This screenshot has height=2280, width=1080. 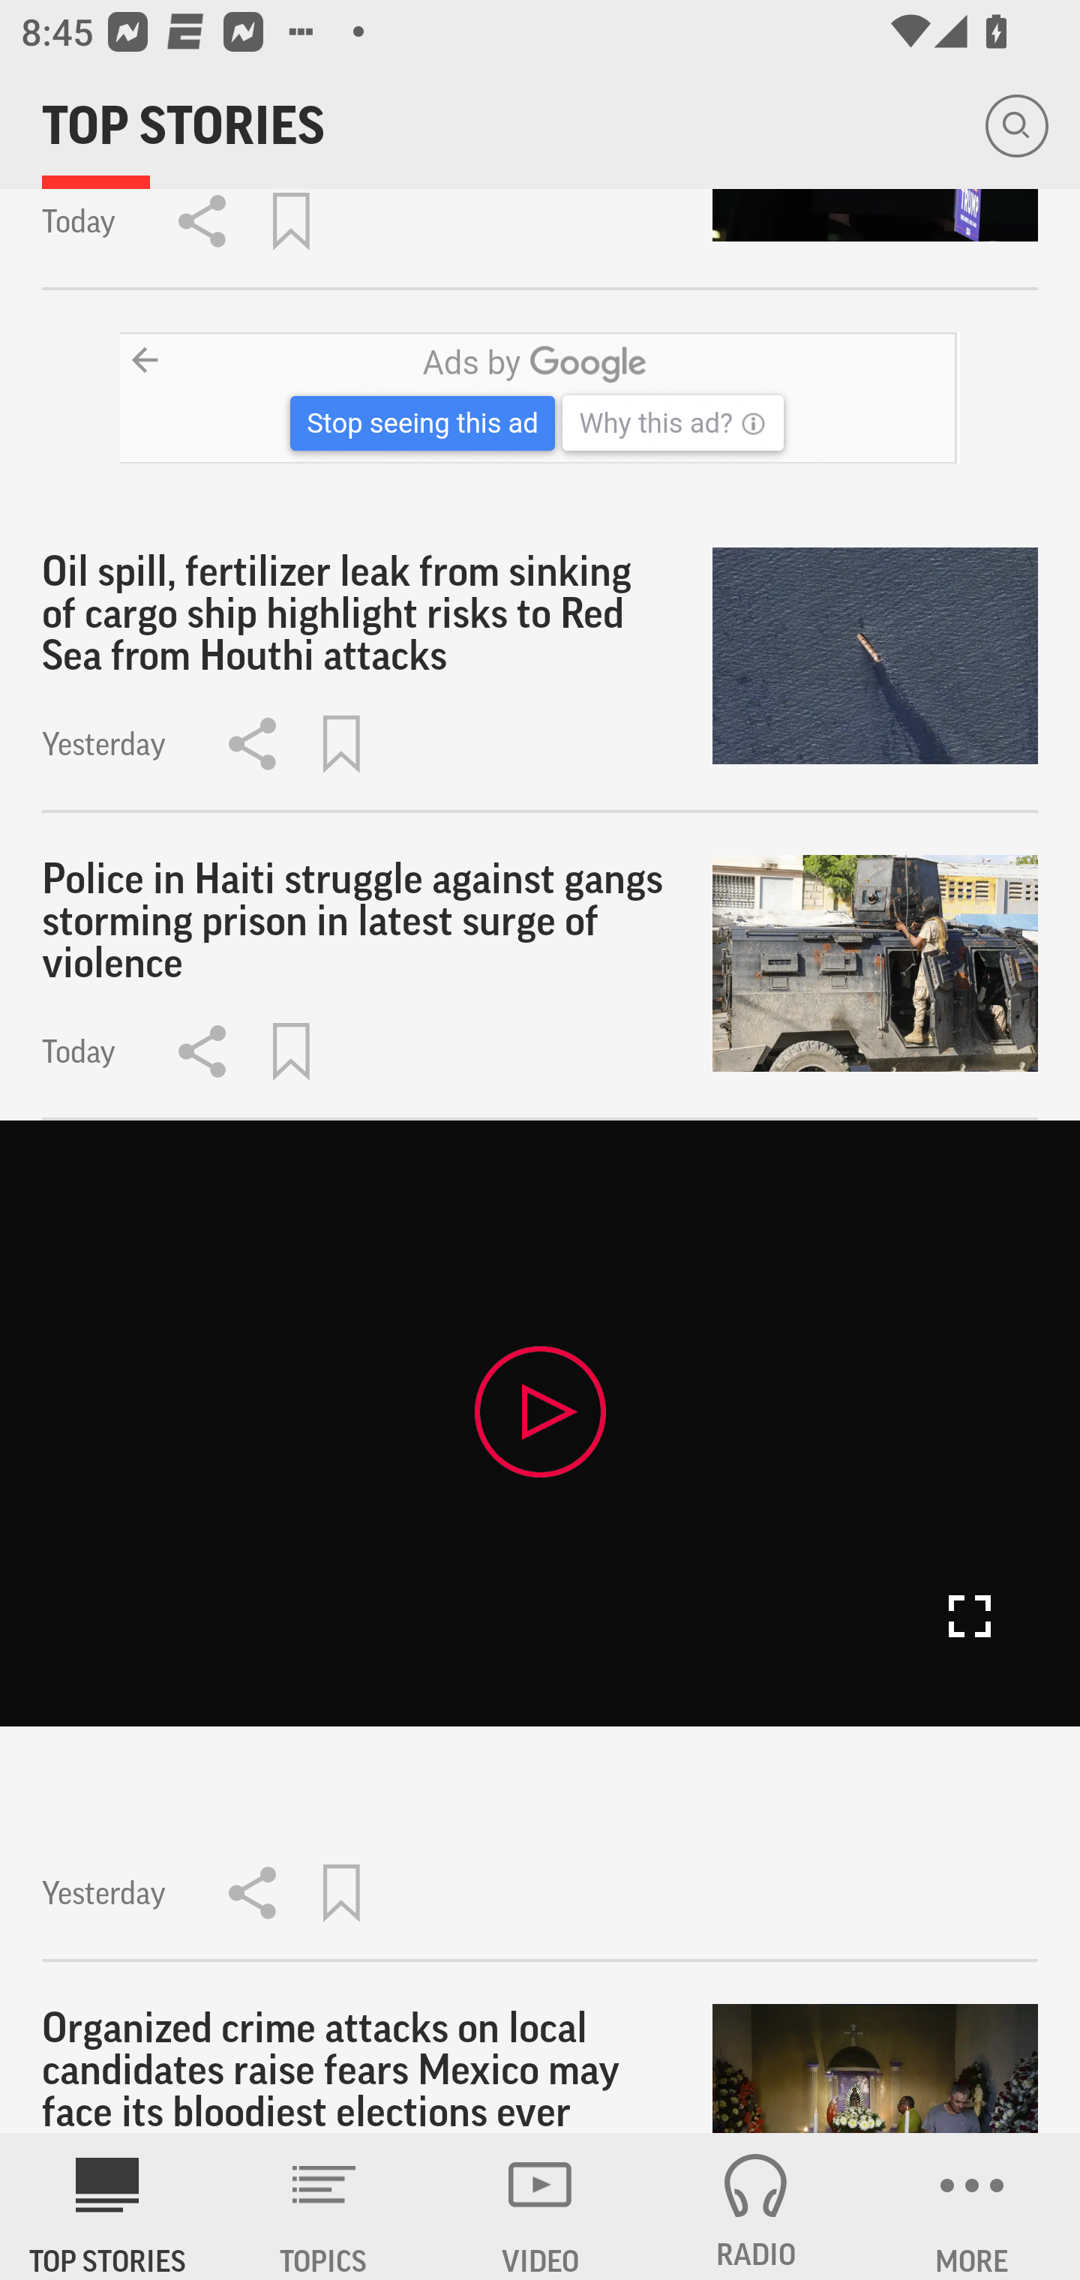 I want to click on MORE, so click(x=972, y=2206).